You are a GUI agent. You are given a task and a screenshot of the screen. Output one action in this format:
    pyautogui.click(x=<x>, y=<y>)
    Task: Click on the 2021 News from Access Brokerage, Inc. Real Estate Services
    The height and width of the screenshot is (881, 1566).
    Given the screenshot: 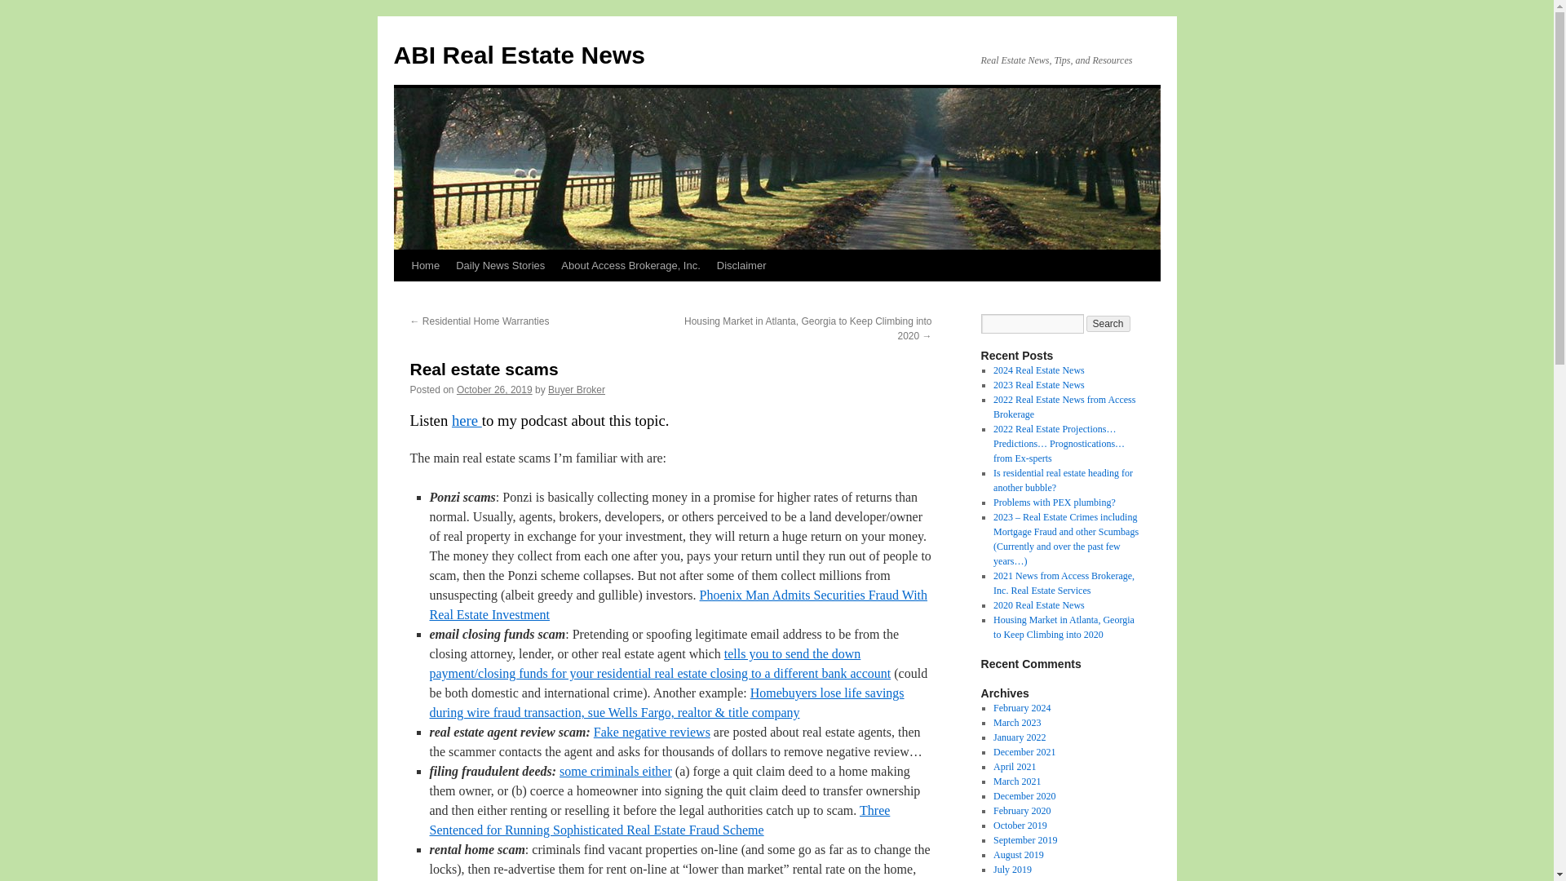 What is the action you would take?
    pyautogui.click(x=1064, y=582)
    